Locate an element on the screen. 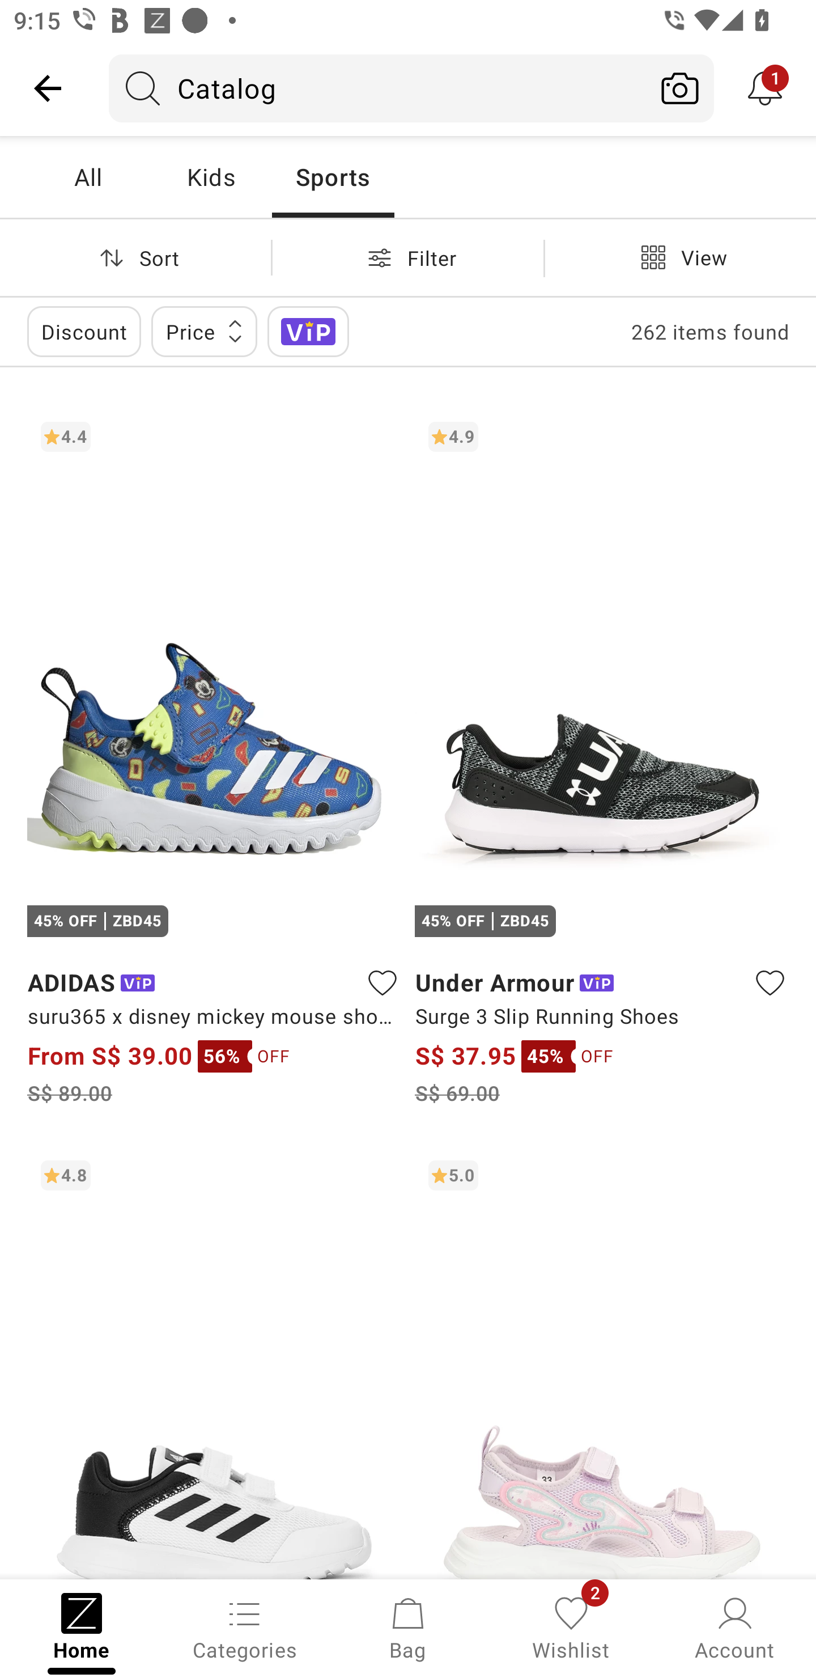  Discount is located at coordinates (84, 331).